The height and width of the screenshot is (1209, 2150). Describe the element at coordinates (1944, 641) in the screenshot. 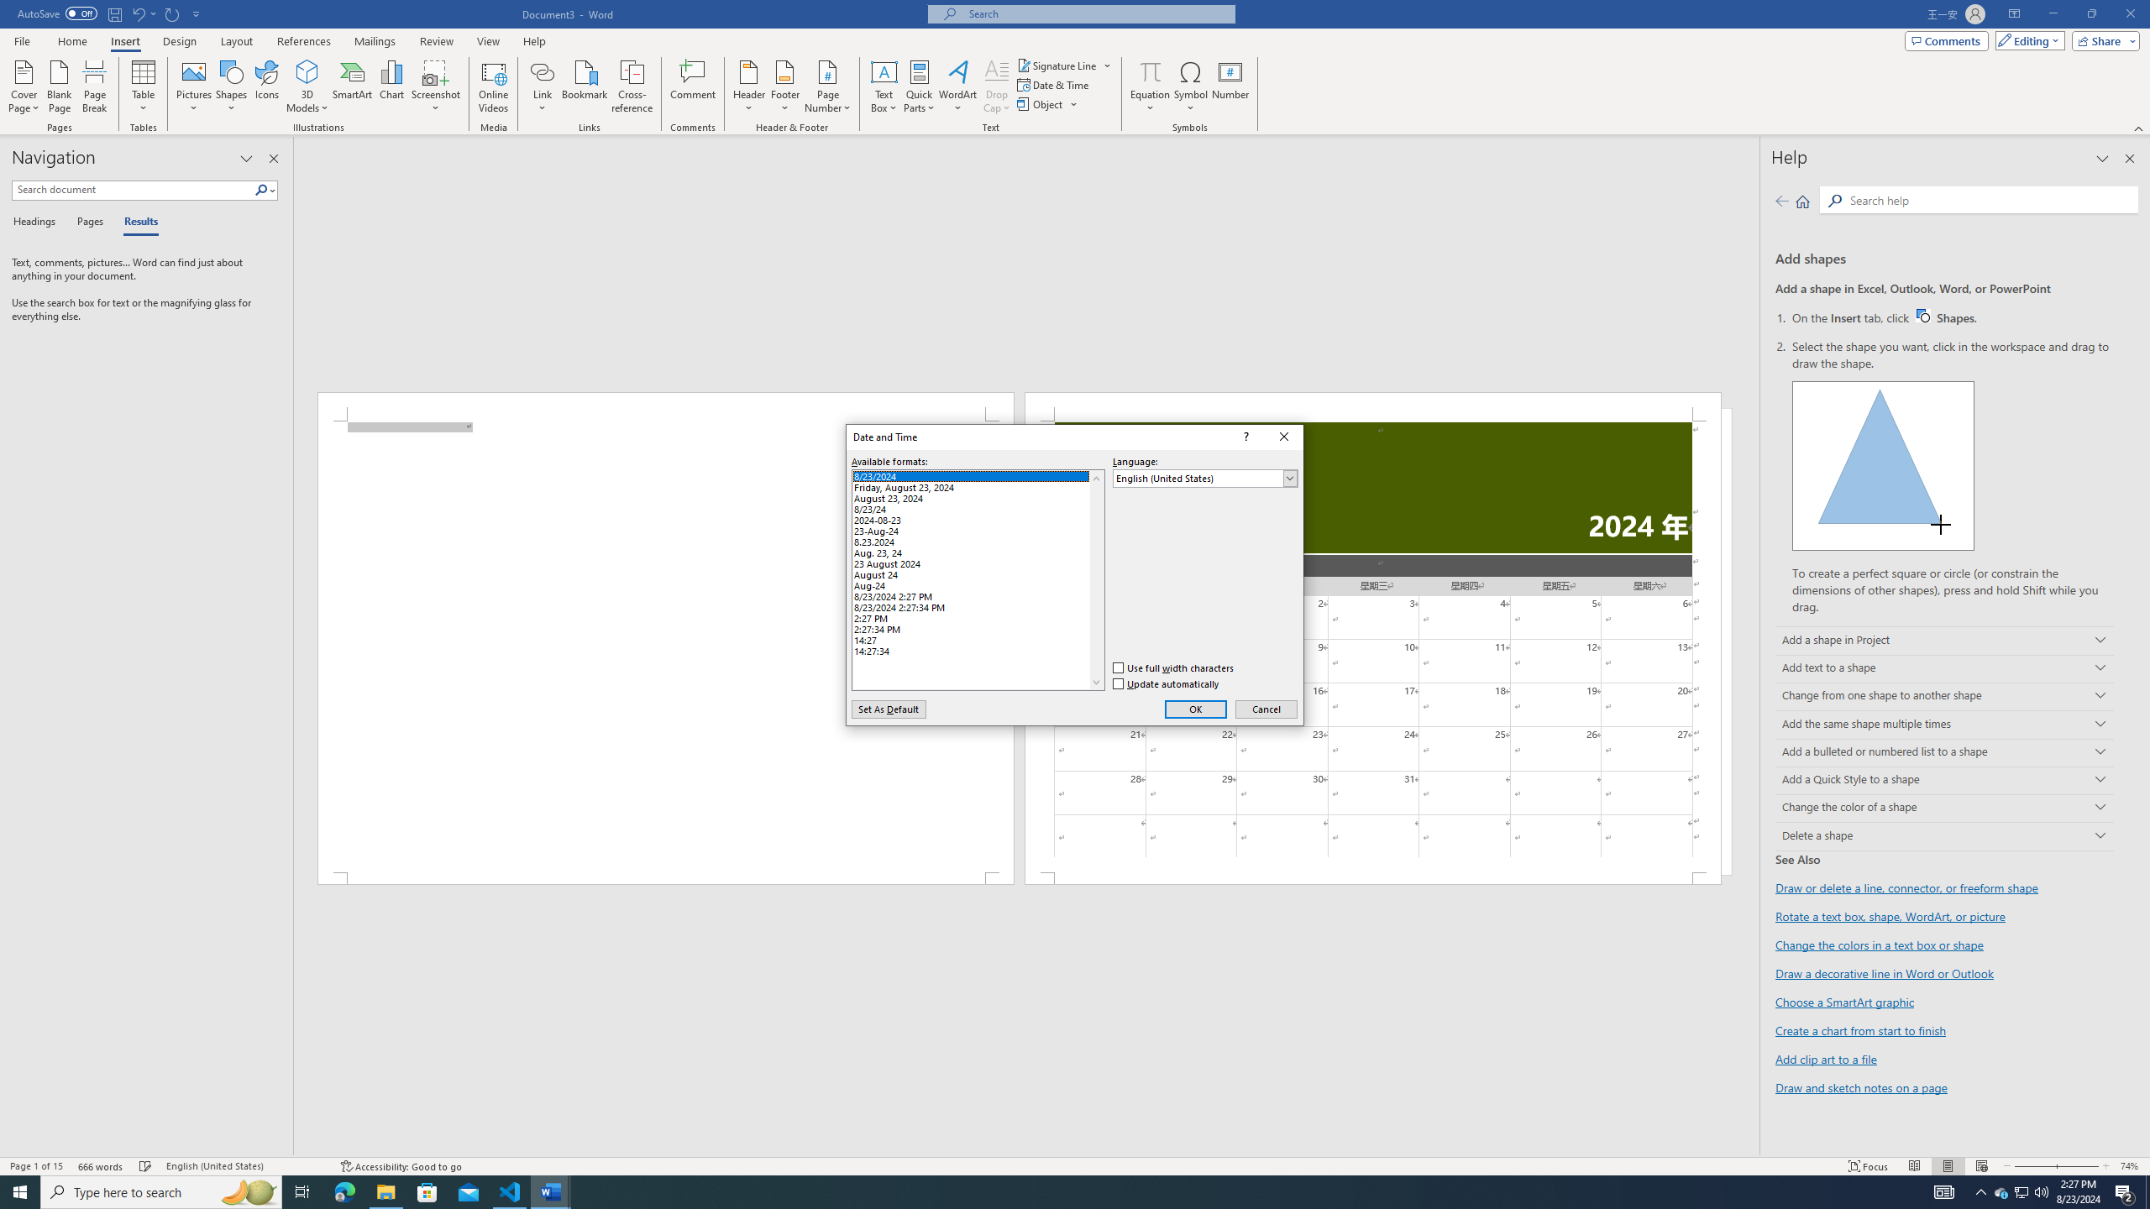

I see `Add a shape in Project` at that location.